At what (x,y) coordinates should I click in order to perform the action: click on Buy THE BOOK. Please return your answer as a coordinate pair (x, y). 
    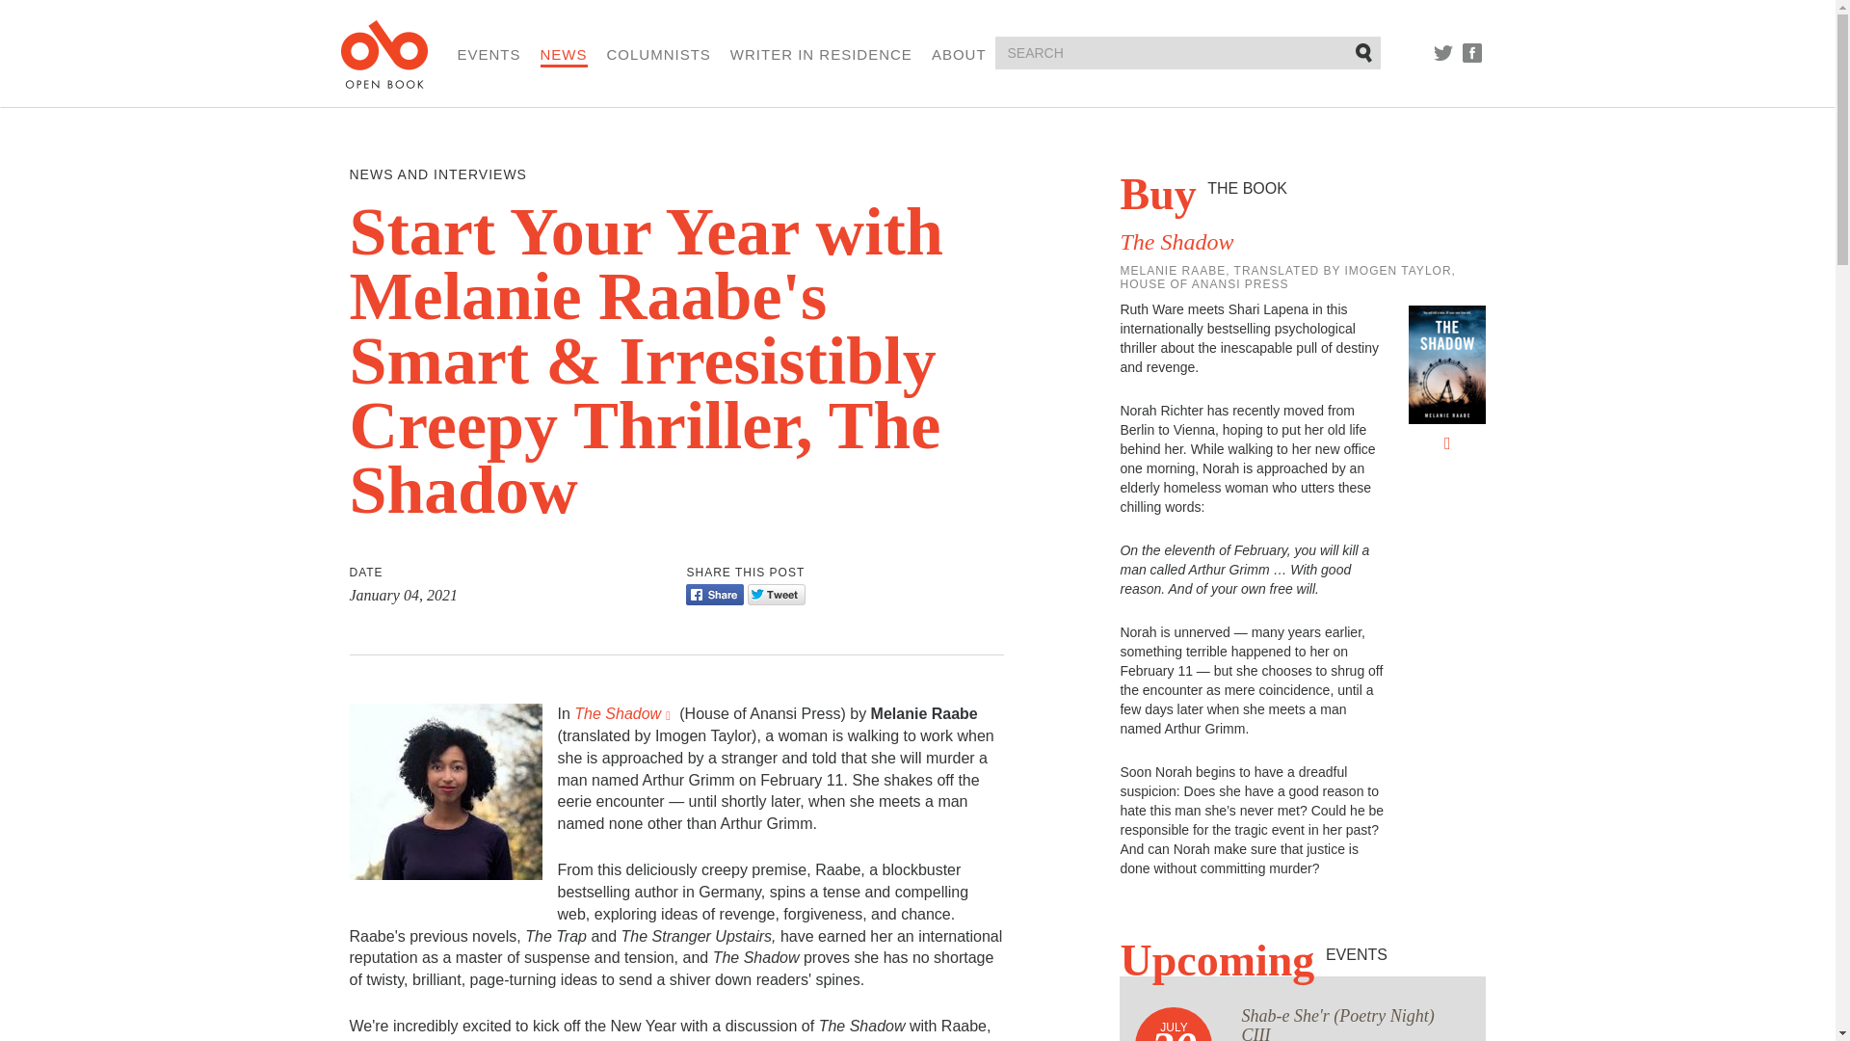
    Looking at the image, I should click on (1202, 194).